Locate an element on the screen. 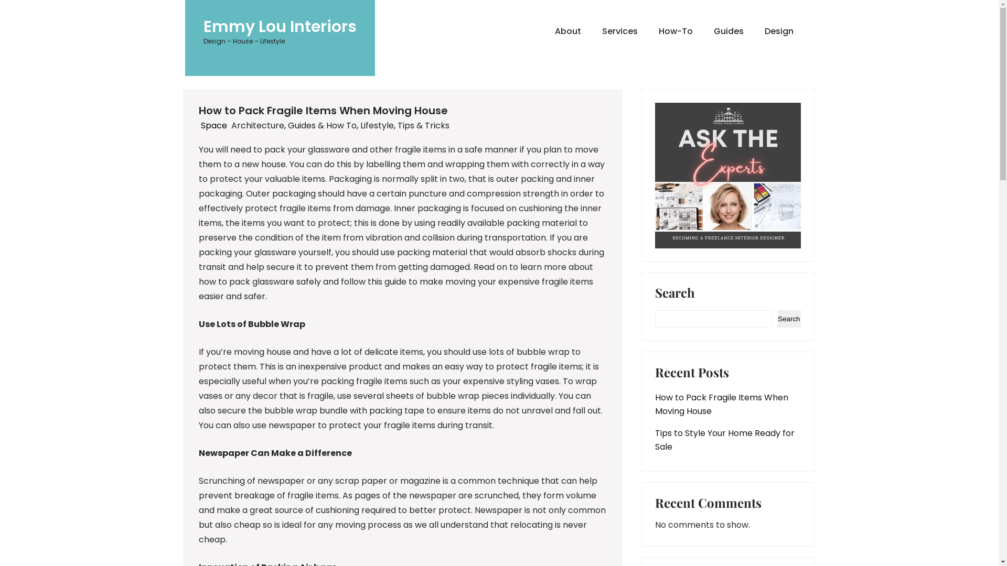  Architecture is located at coordinates (257, 126).